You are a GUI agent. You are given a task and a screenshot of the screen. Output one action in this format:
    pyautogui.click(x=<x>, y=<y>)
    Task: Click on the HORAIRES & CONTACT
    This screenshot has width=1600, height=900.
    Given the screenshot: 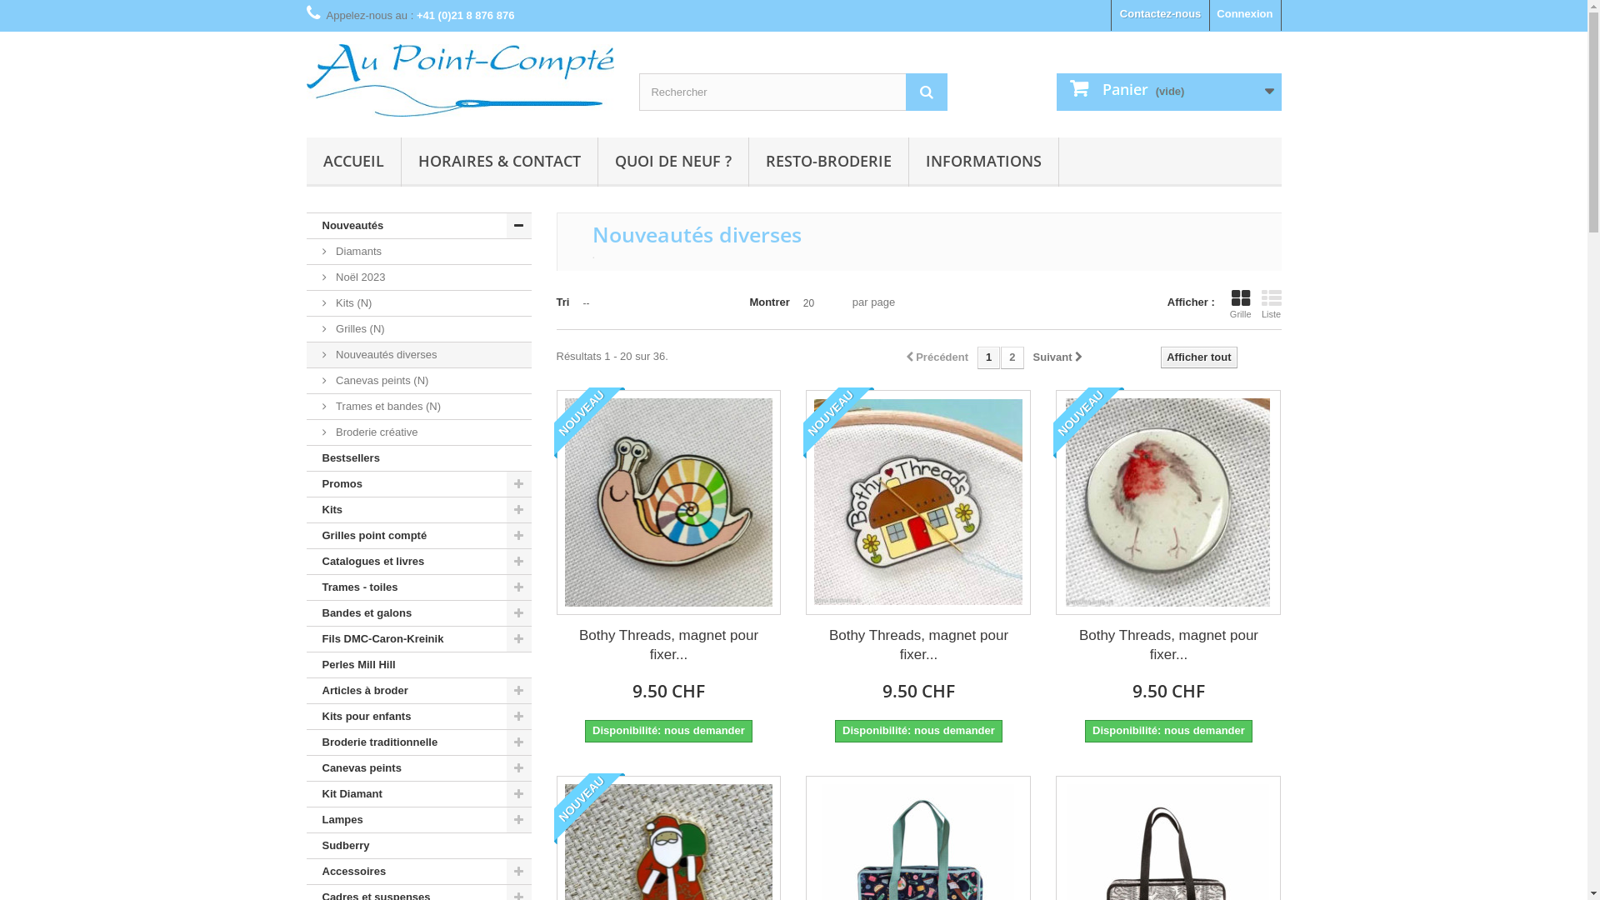 What is the action you would take?
    pyautogui.click(x=500, y=162)
    